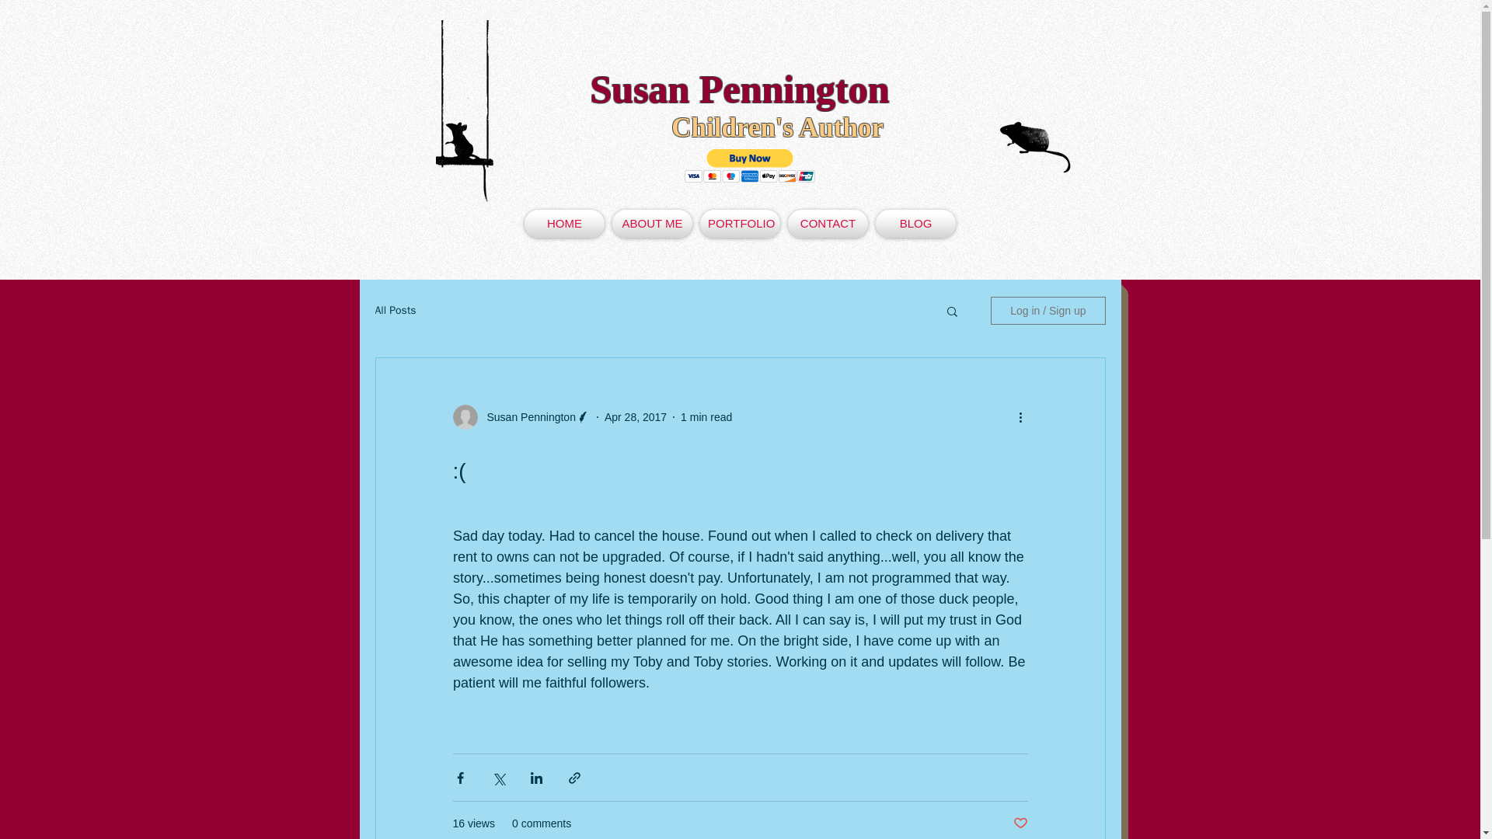  I want to click on Apr 28, 2017, so click(636, 416).